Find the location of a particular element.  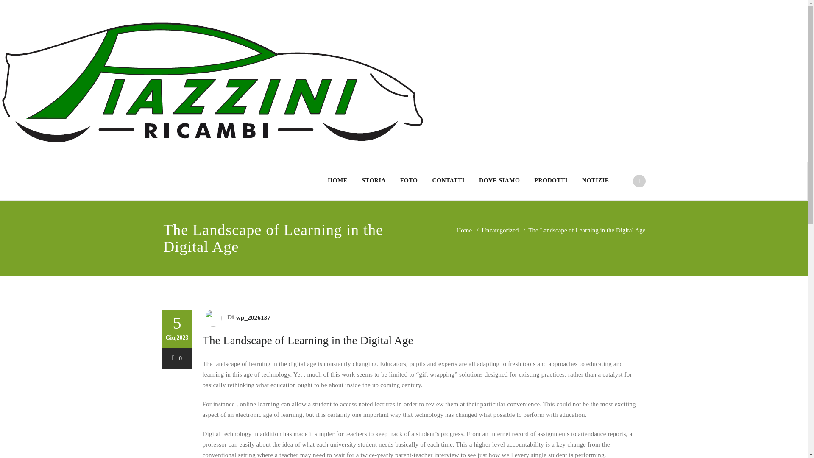

Uncategorized is located at coordinates (500, 230).